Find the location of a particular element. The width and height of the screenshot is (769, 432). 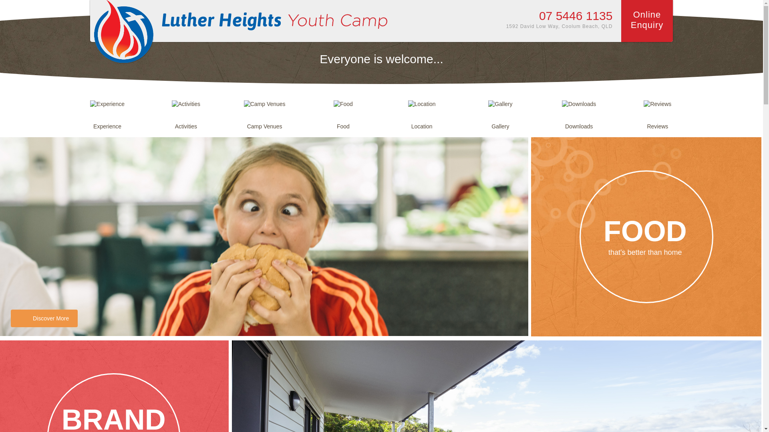

Discover More is located at coordinates (44, 318).